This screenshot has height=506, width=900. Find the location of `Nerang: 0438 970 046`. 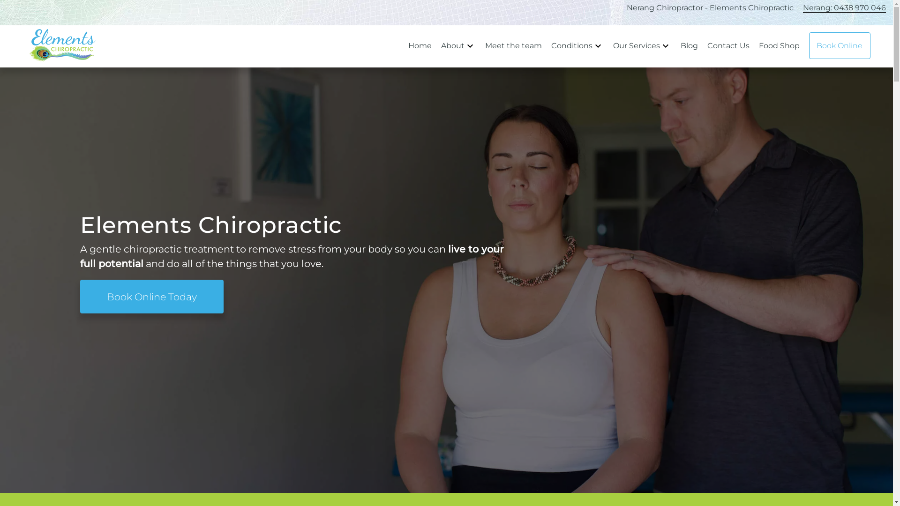

Nerang: 0438 970 046 is located at coordinates (845, 8).